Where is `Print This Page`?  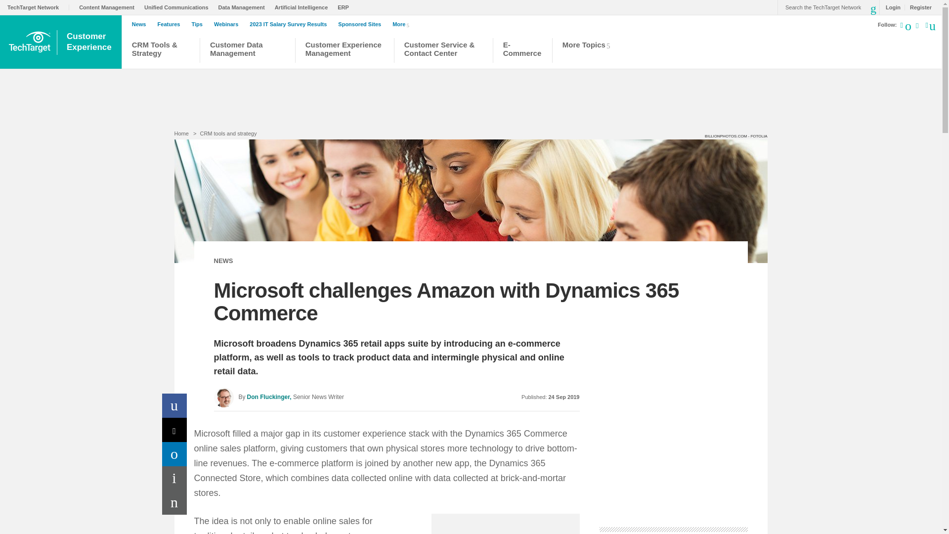
Print This Page is located at coordinates (174, 478).